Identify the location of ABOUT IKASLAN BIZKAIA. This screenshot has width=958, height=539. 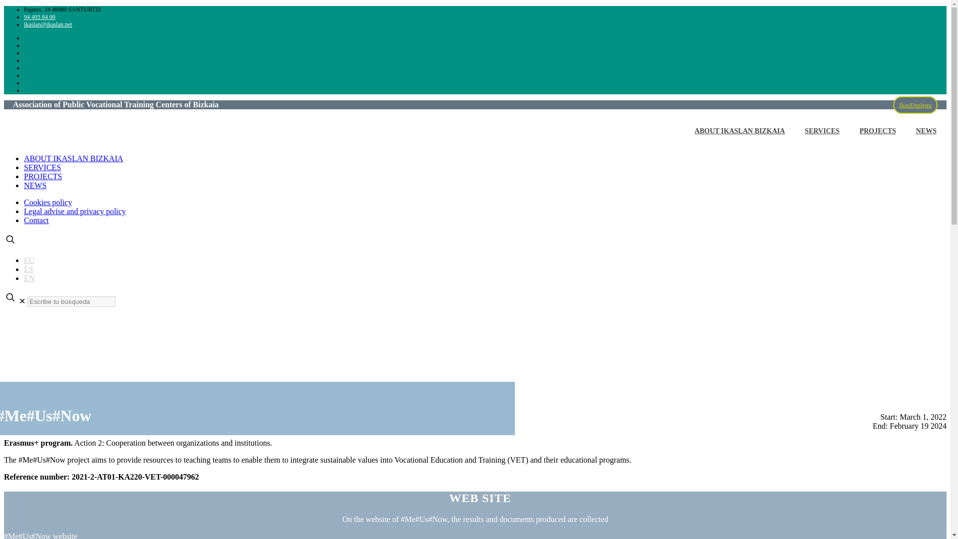
(74, 158).